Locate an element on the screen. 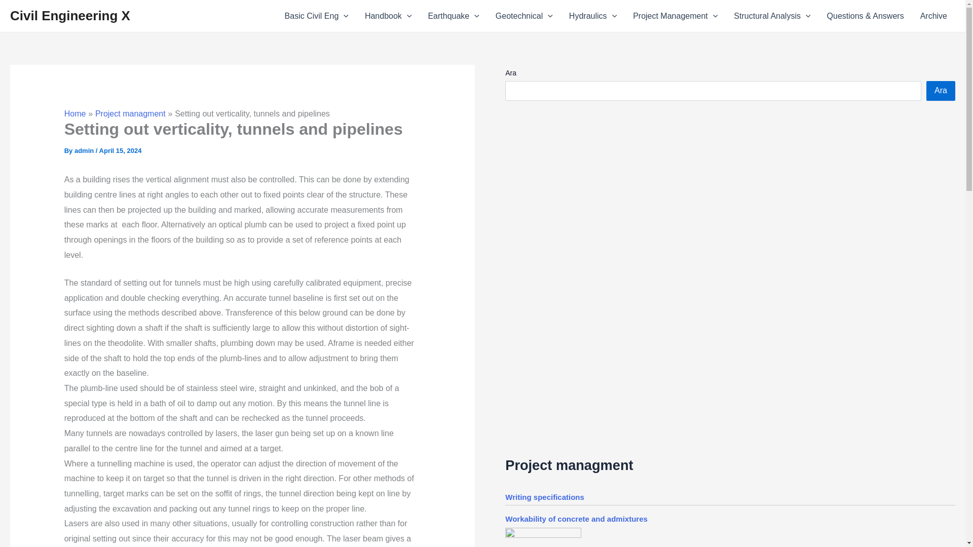 Image resolution: width=973 pixels, height=547 pixels. Basic Civil Eng is located at coordinates (316, 16).